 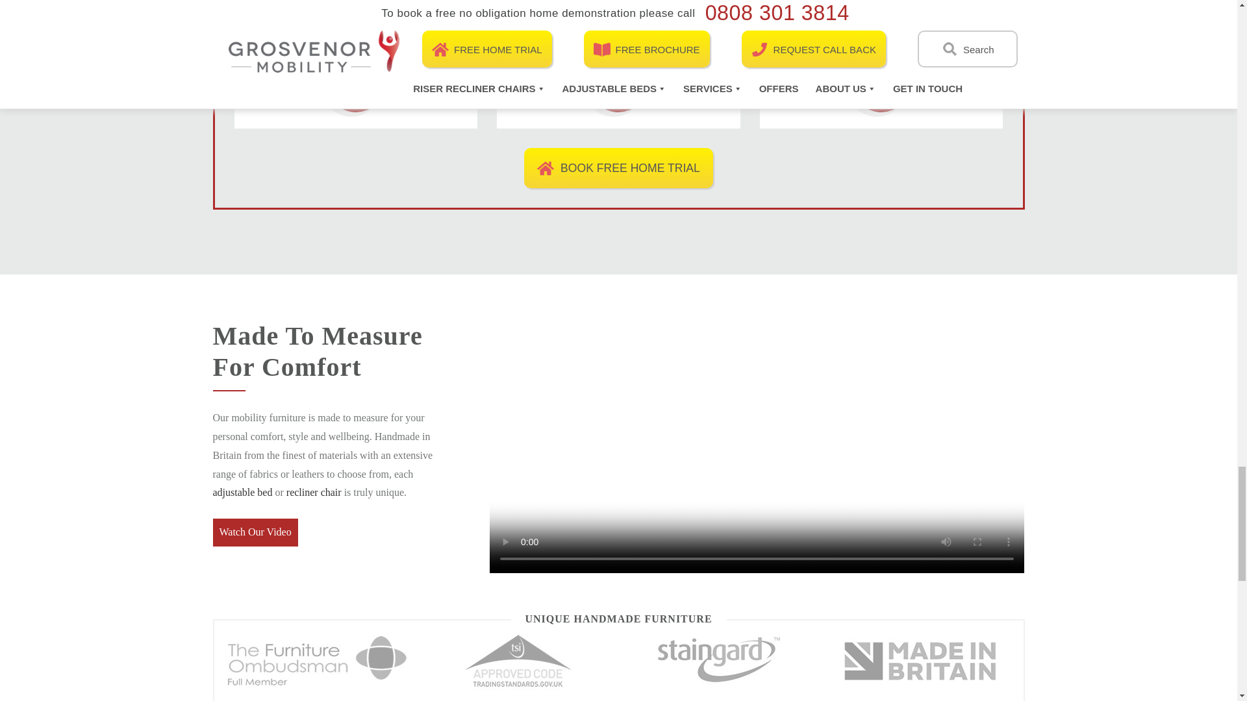 What do you see at coordinates (518, 661) in the screenshot?
I see `furn-logo3` at bounding box center [518, 661].